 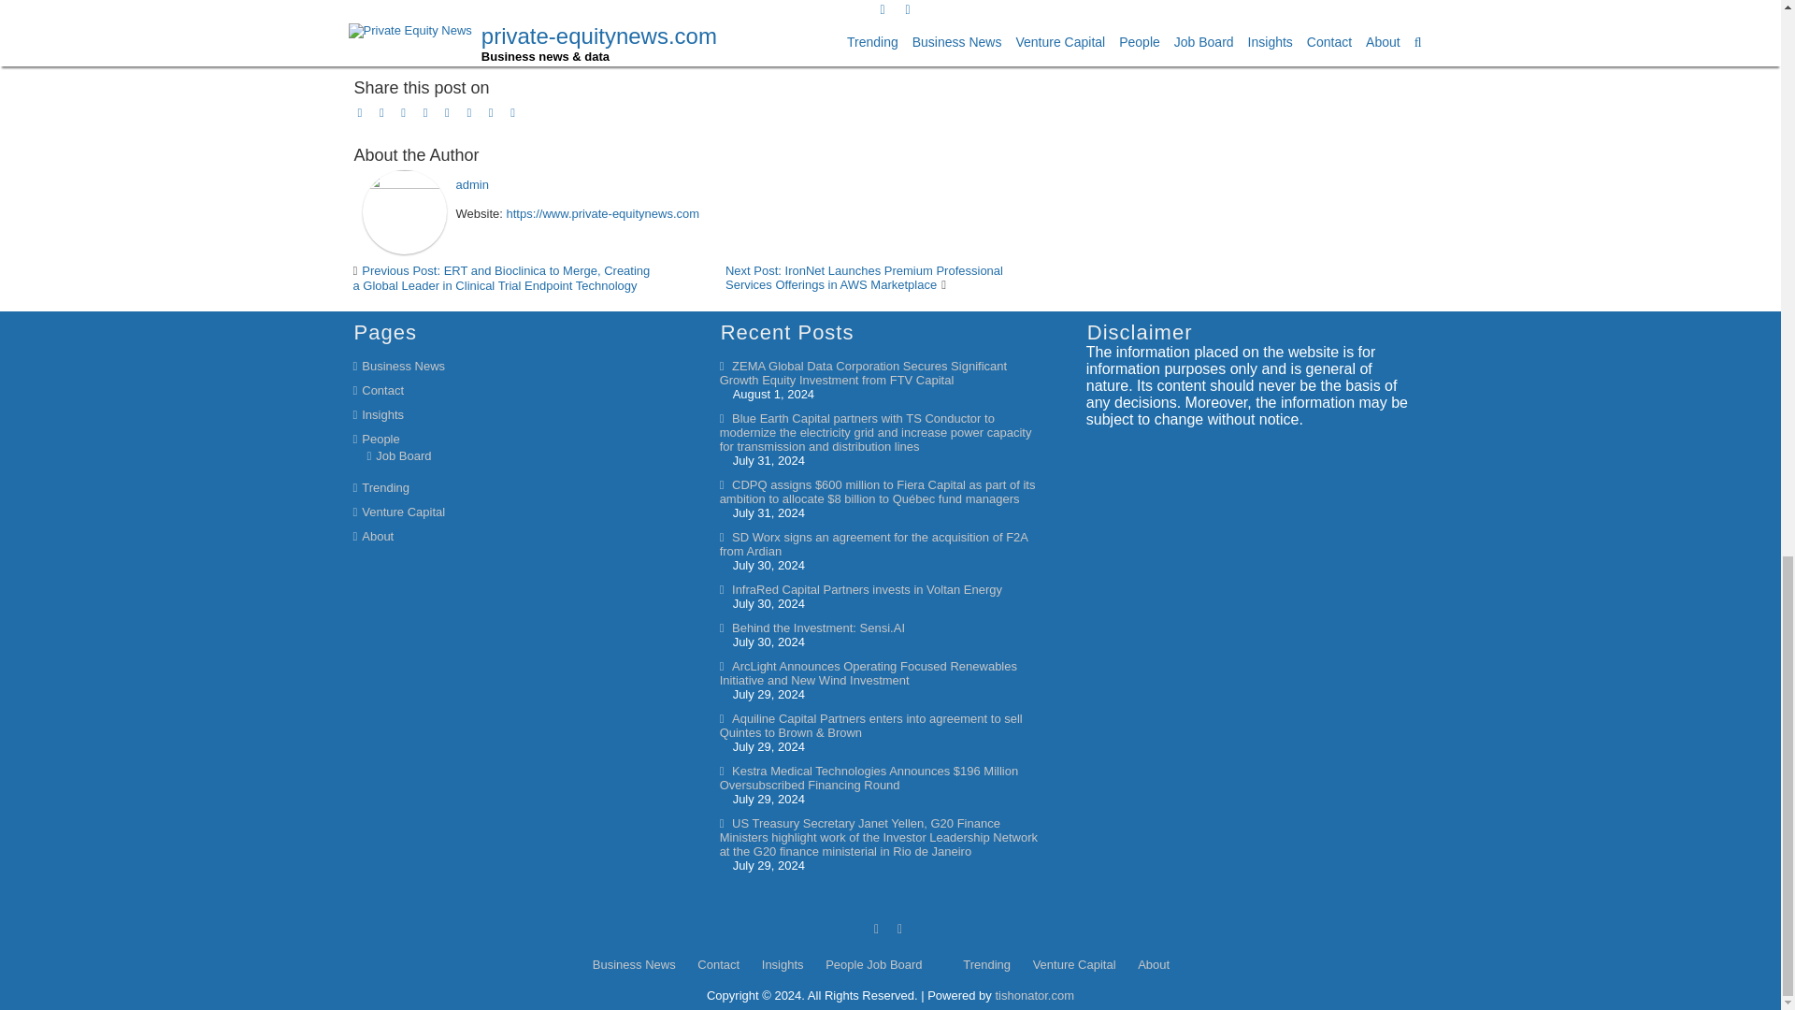 I want to click on Logistics, so click(x=497, y=39).